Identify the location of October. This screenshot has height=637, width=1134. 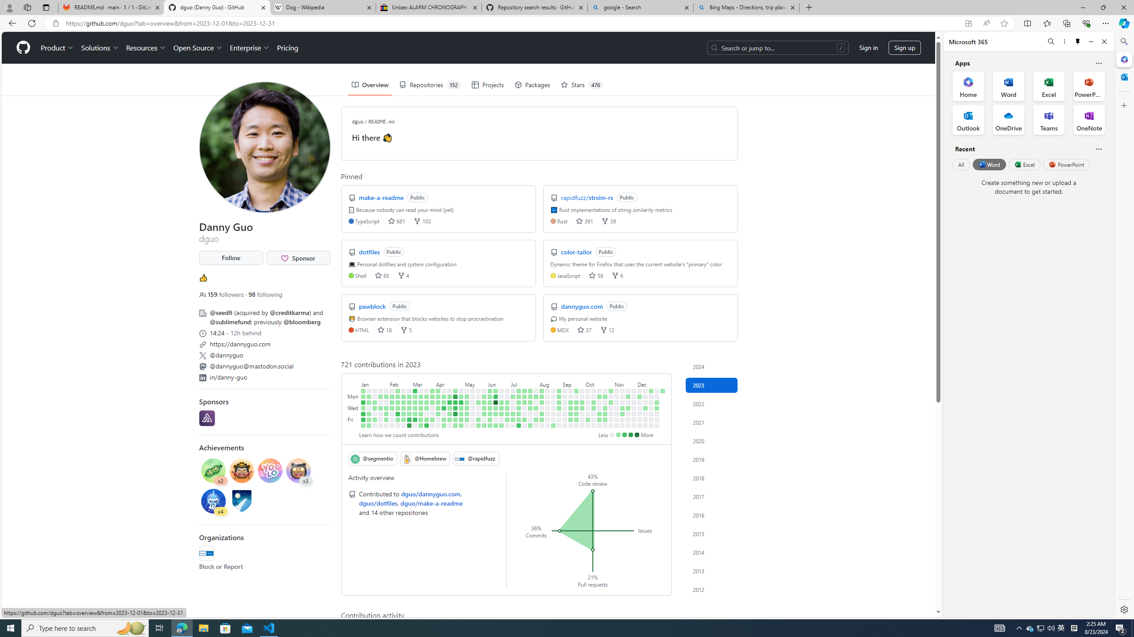
(599, 383).